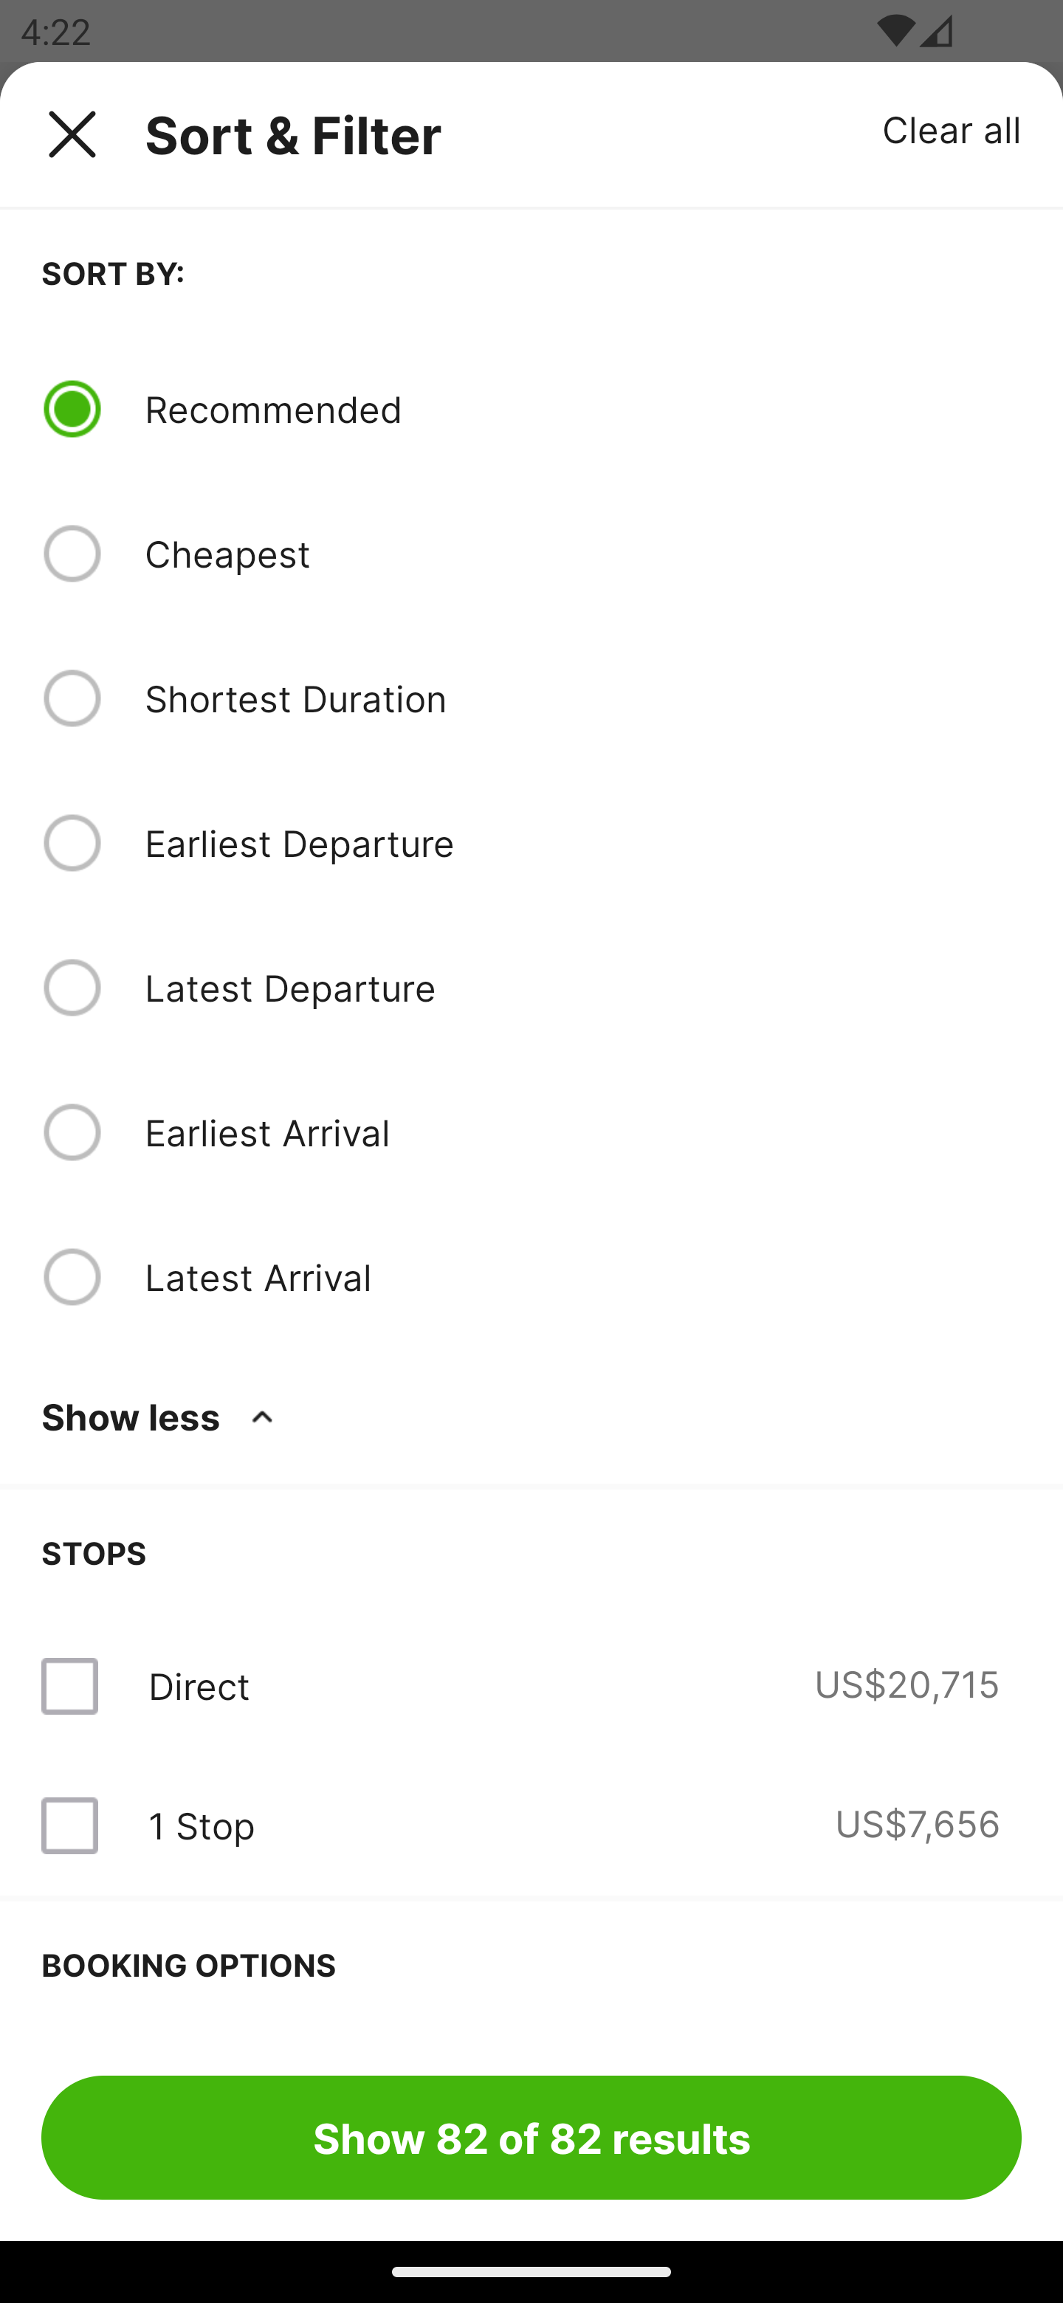 The width and height of the screenshot is (1063, 2303). I want to click on Clear all, so click(952, 128).